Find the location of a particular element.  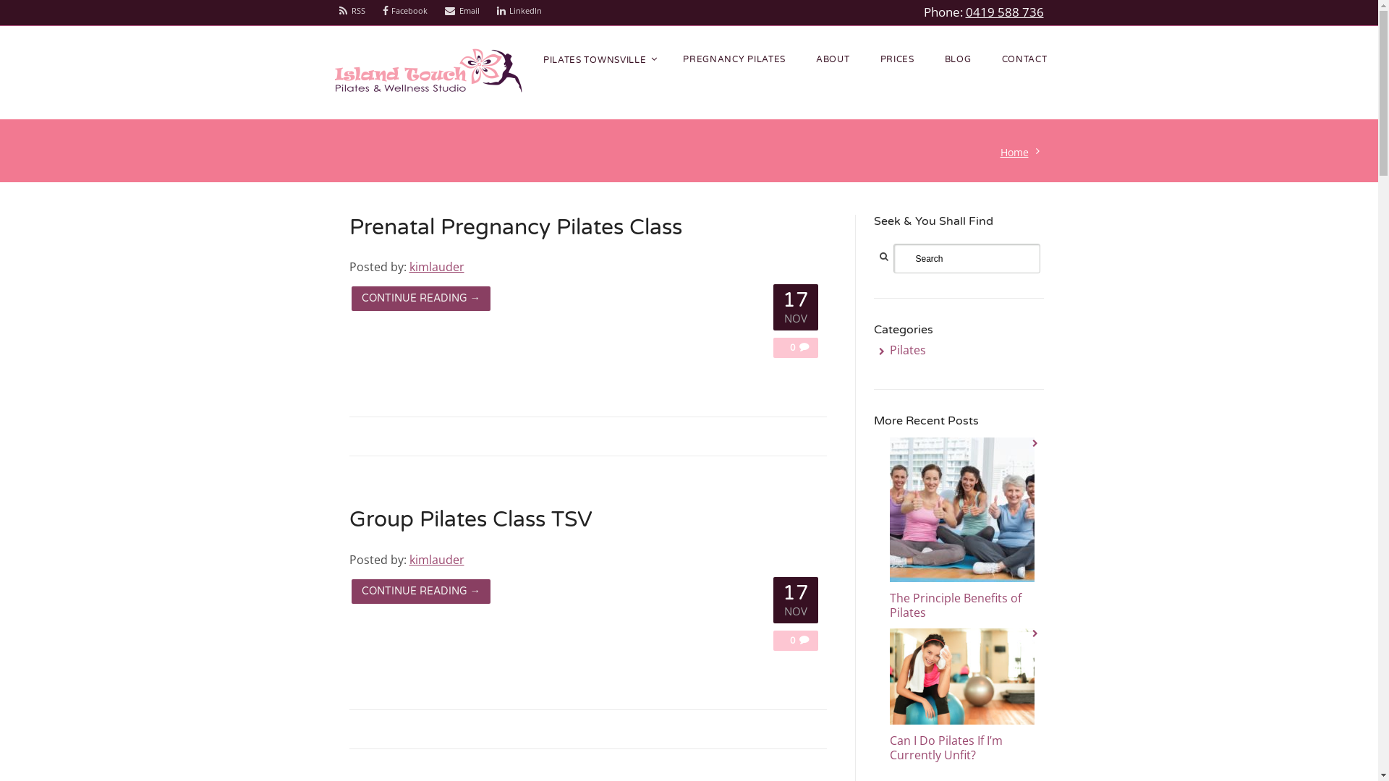

LinkedIn is located at coordinates (519, 11).